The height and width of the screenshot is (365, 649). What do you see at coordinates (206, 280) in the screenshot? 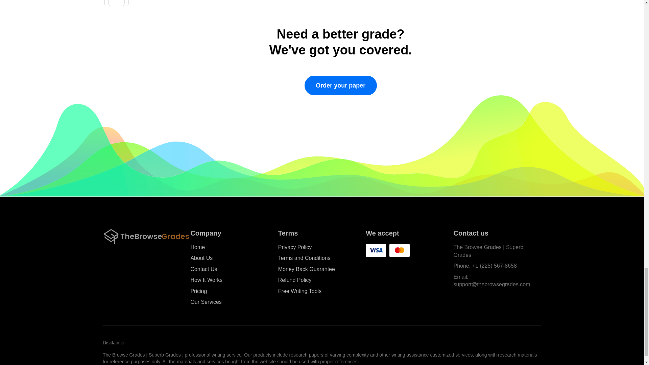
I see `How It Works` at bounding box center [206, 280].